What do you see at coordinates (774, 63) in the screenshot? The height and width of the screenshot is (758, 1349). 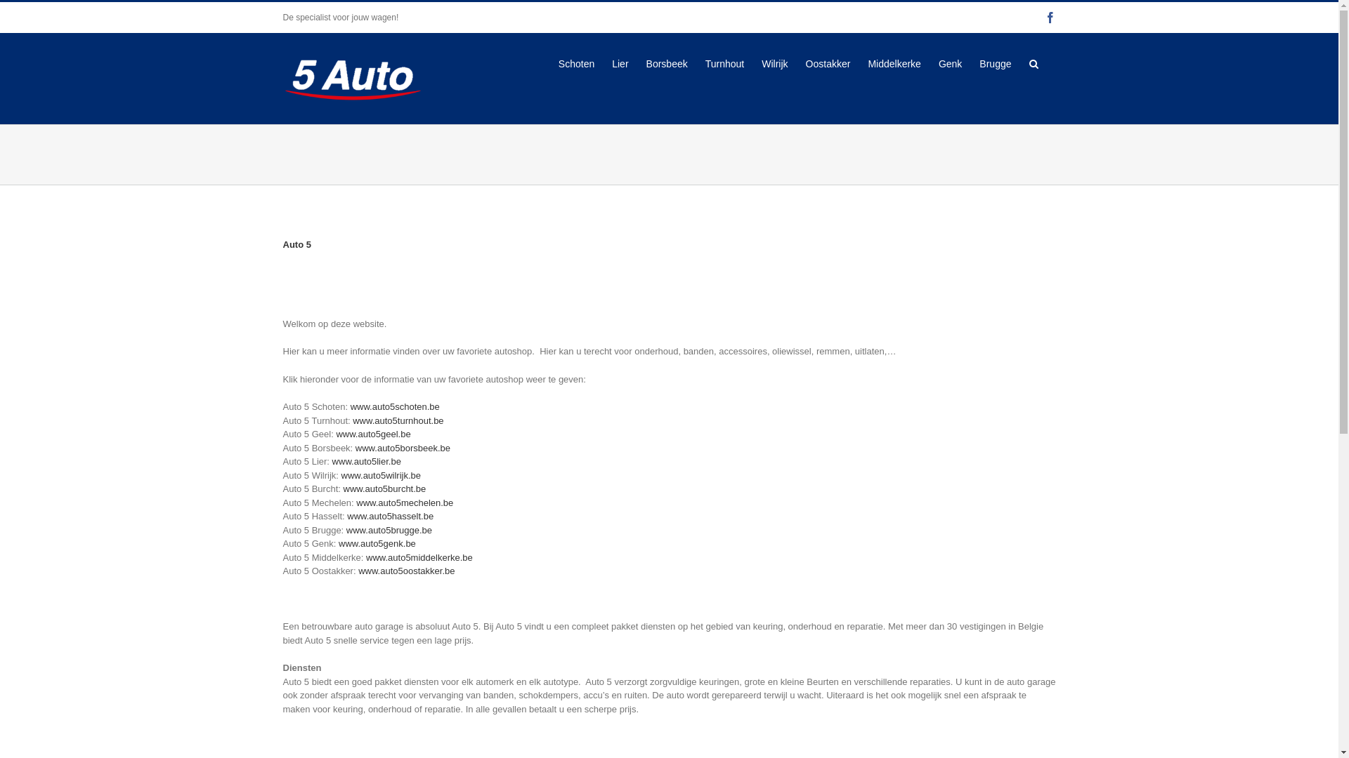 I see `Wilrijk` at bounding box center [774, 63].